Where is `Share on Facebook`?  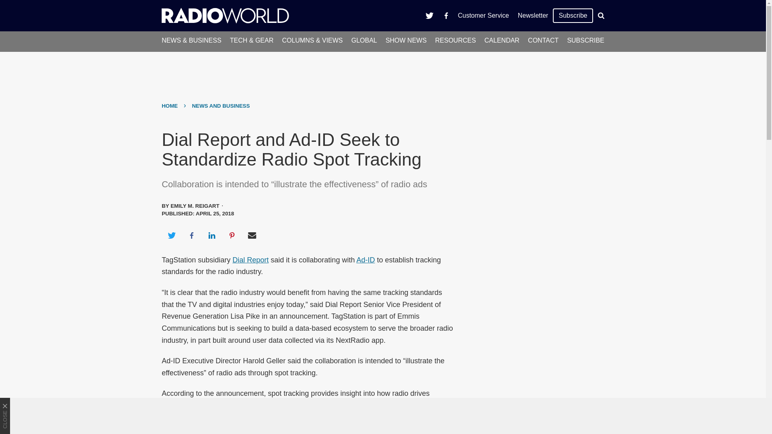
Share on Facebook is located at coordinates (191, 235).